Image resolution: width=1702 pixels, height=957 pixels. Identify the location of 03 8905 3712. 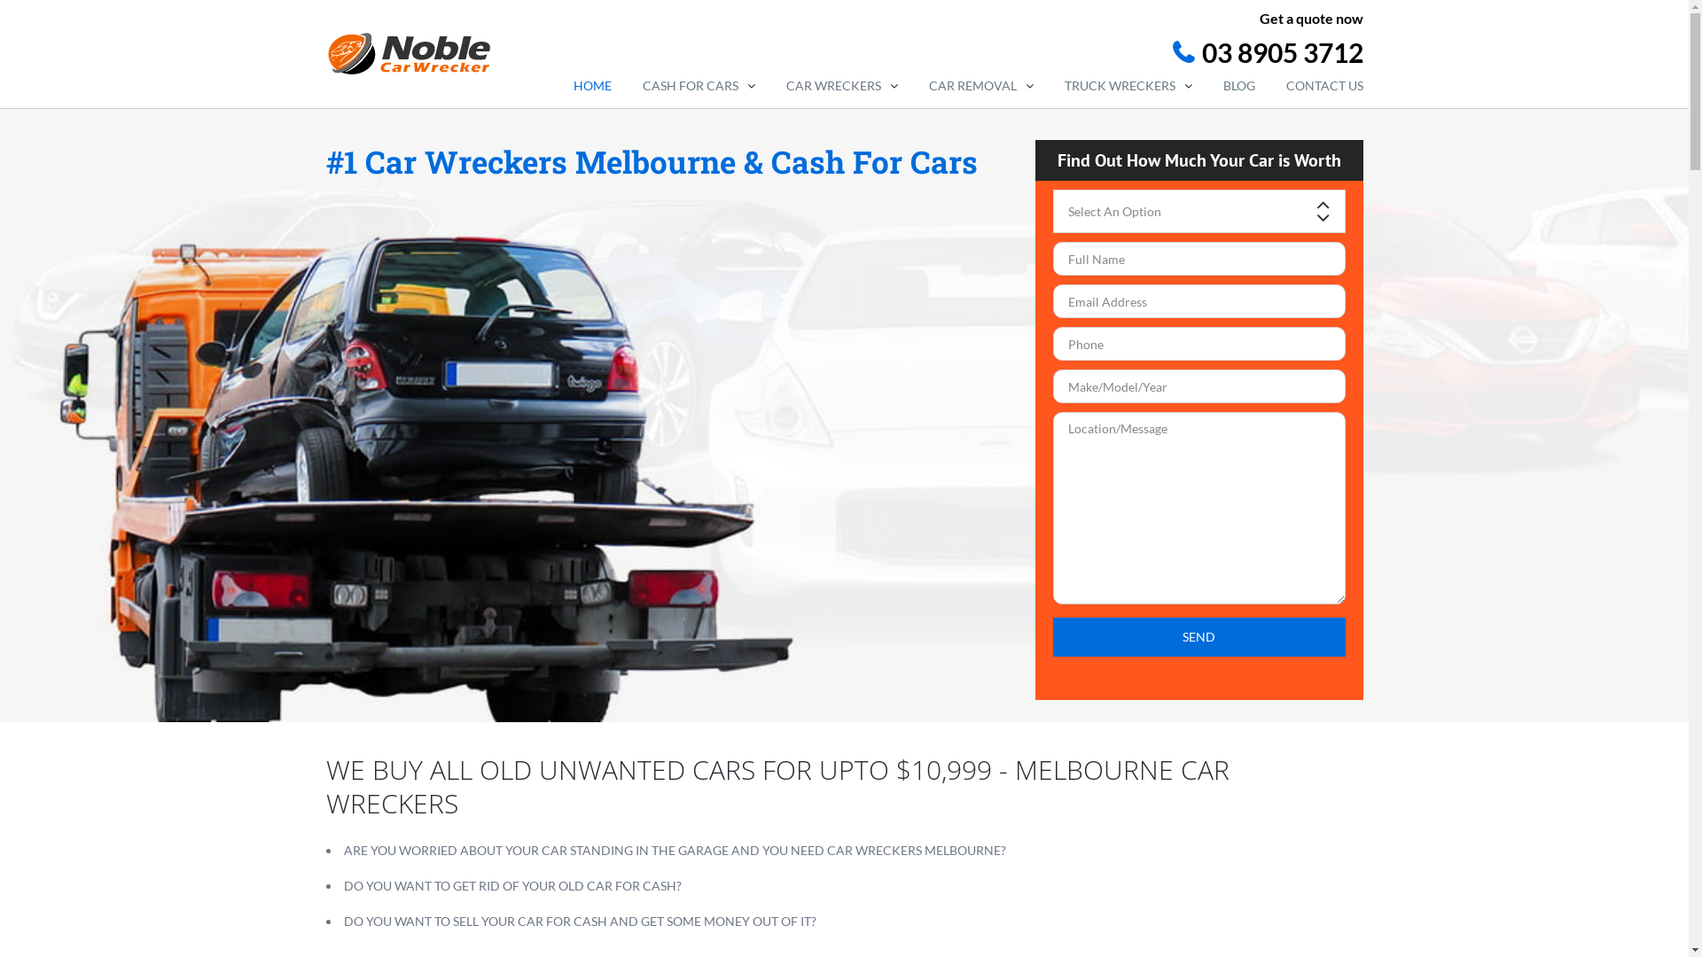
(953, 53).